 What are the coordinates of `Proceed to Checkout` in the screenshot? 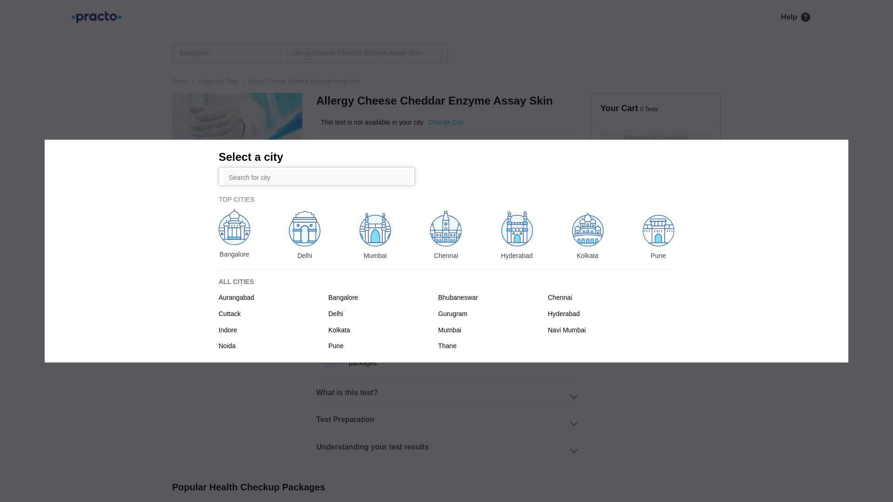 It's located at (656, 138).